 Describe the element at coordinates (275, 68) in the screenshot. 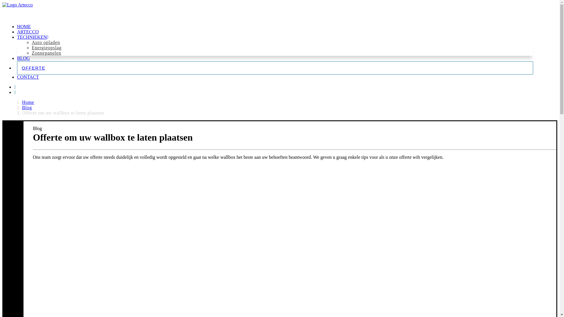

I see `OFFERTE` at that location.